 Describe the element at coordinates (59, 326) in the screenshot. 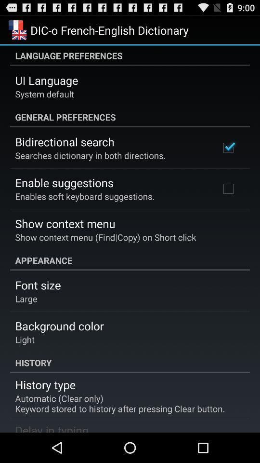

I see `press item below the large` at that location.